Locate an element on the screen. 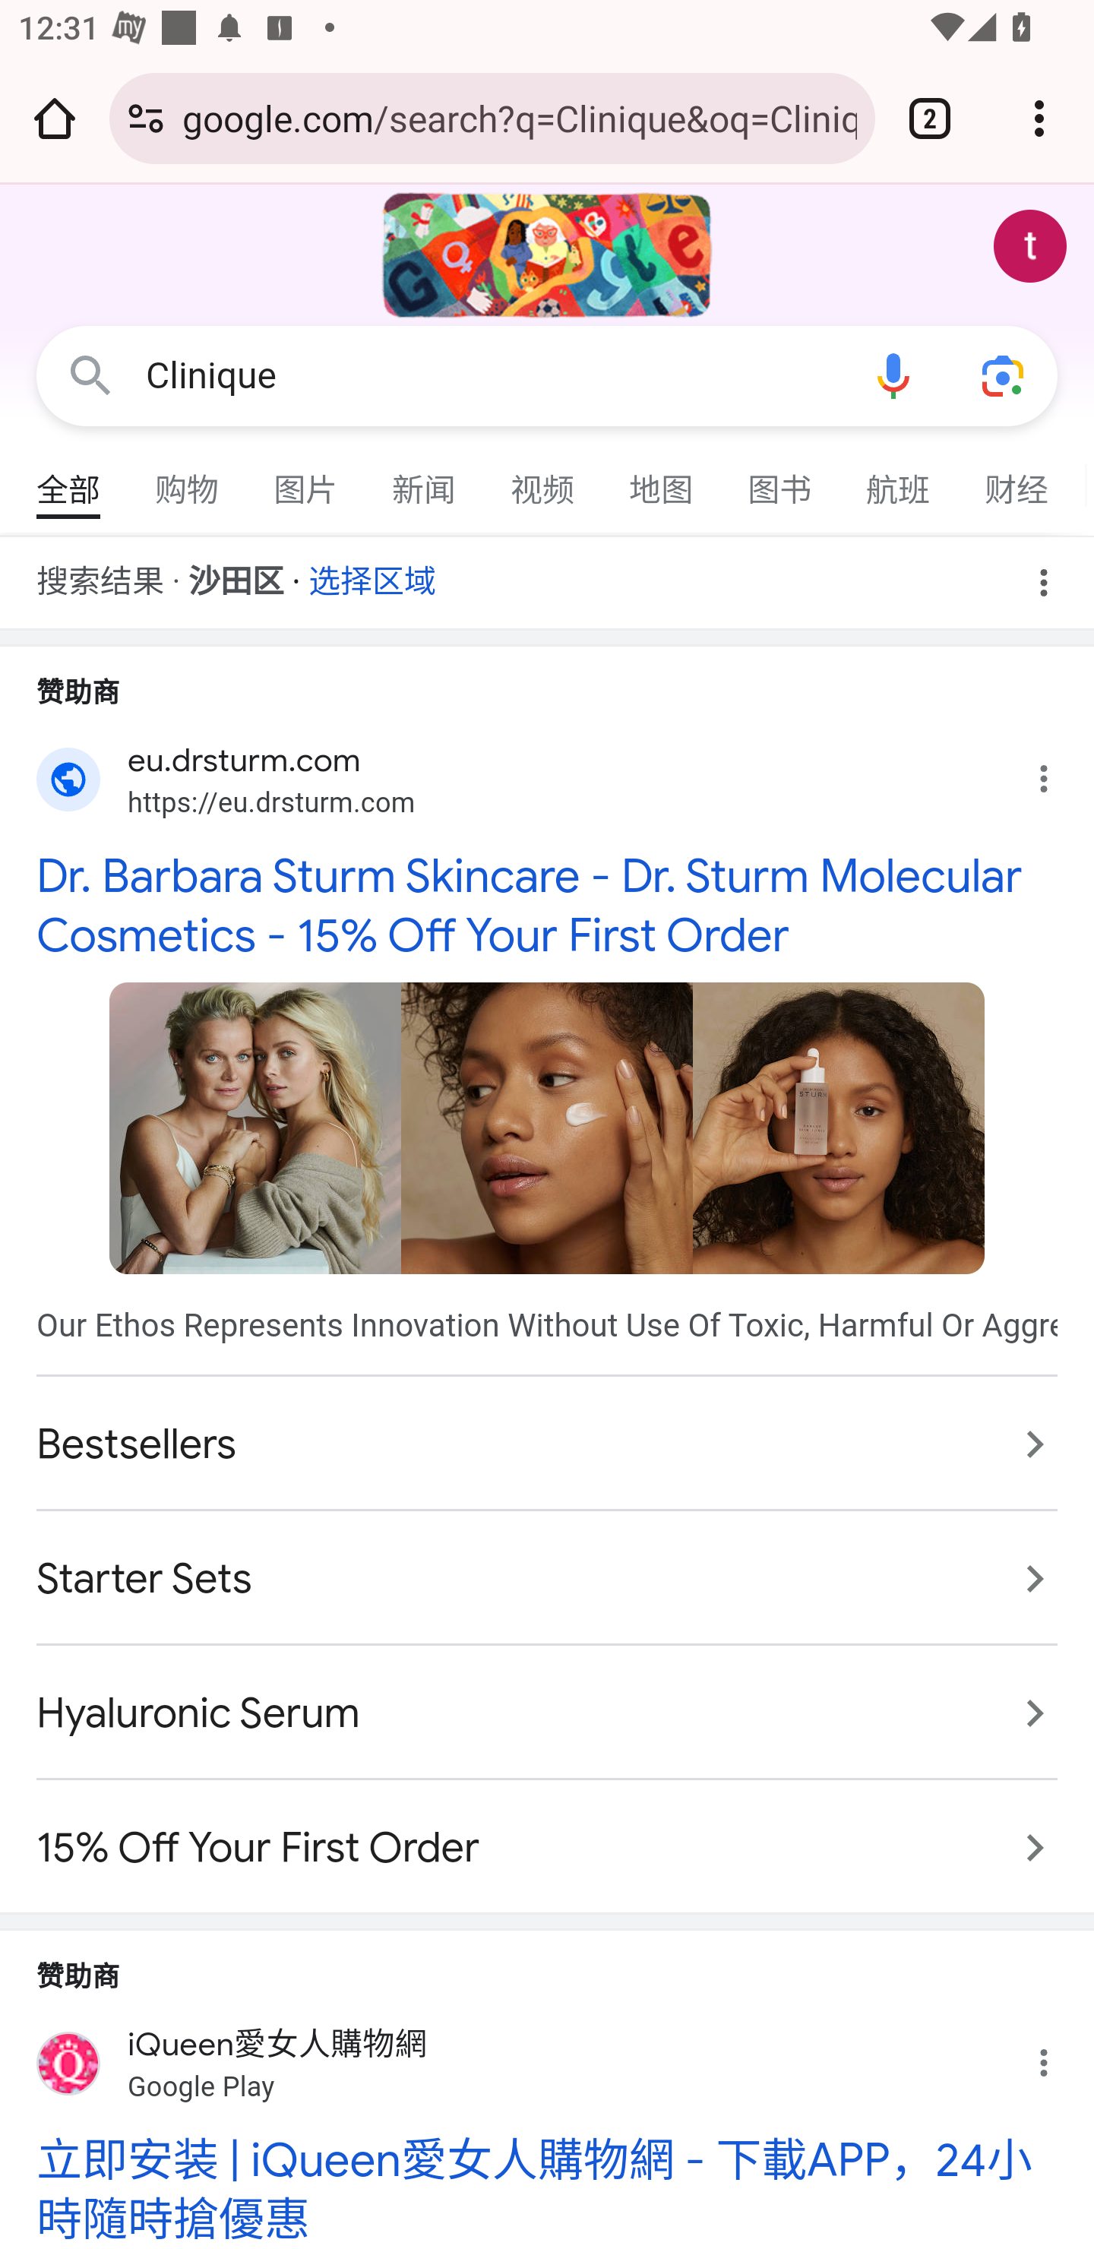 The height and width of the screenshot is (2249, 1094). 为什么会显示该广告？ is located at coordinates (1058, 772).